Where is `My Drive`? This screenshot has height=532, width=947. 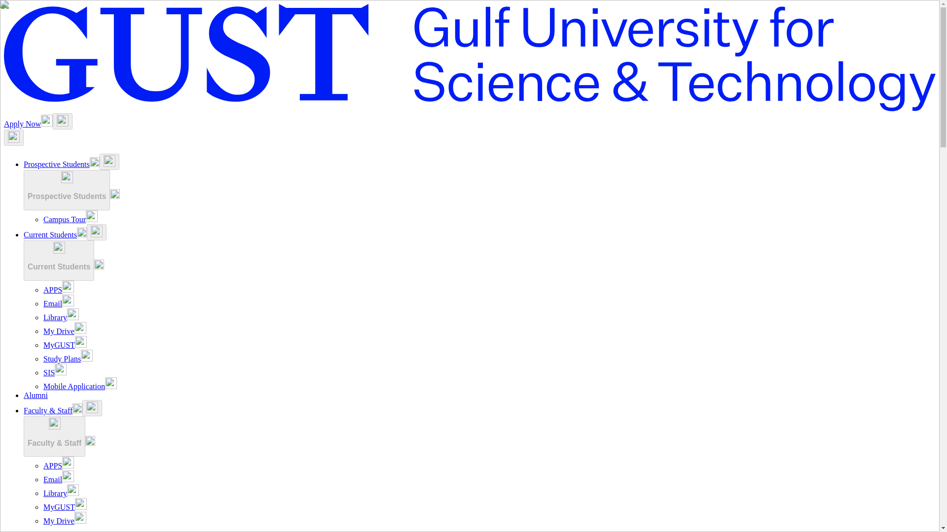 My Drive is located at coordinates (65, 331).